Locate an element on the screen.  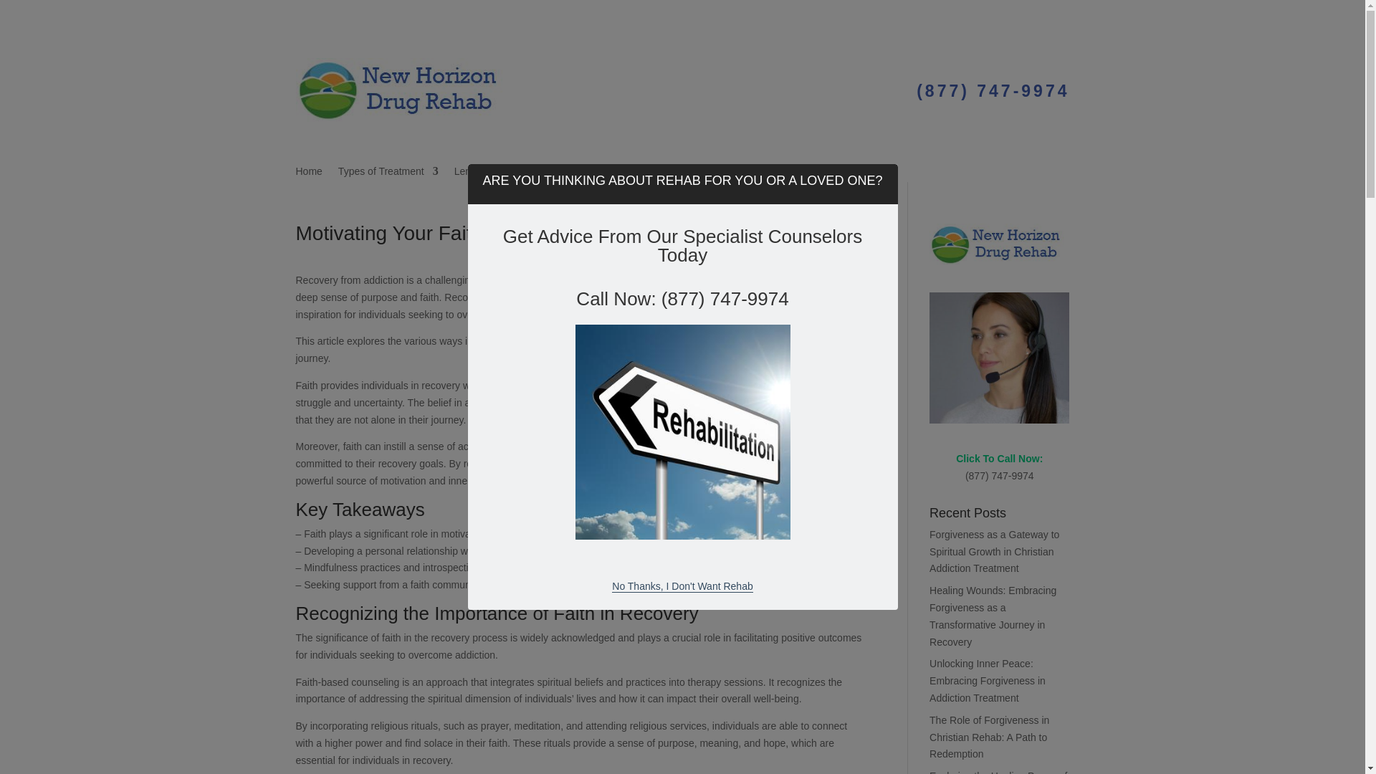
Home is located at coordinates (308, 173).